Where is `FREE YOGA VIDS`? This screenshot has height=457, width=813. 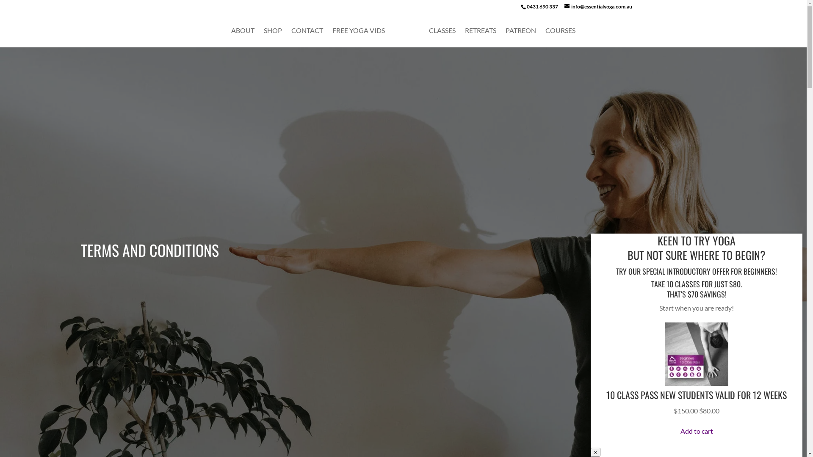
FREE YOGA VIDS is located at coordinates (359, 37).